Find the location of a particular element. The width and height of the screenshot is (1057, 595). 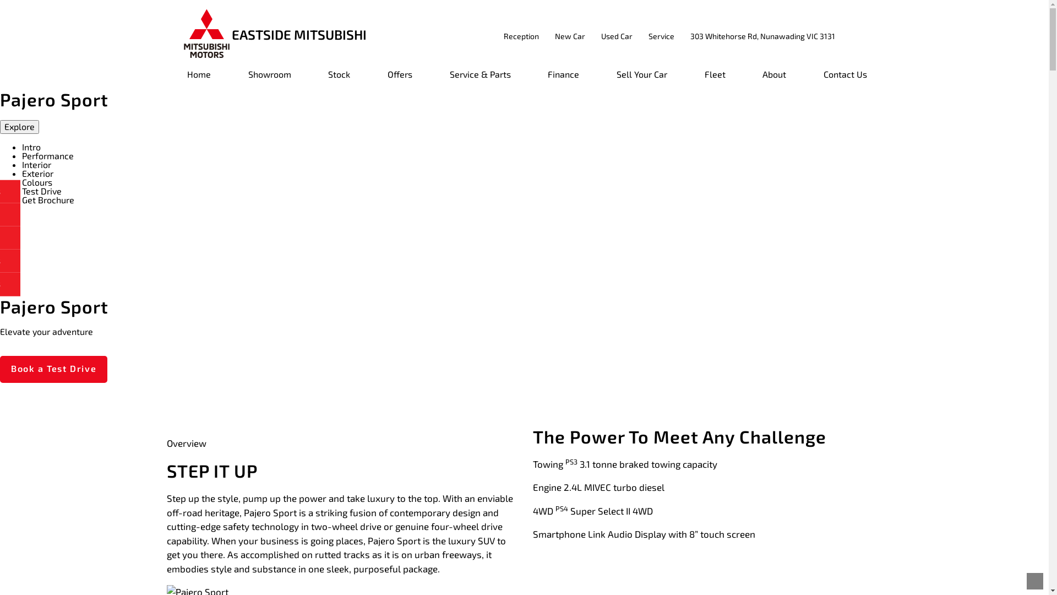

Home is located at coordinates (199, 78).